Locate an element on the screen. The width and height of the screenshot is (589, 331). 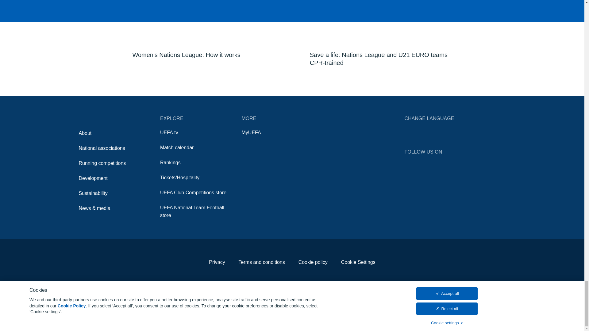
Save a life: Nations League and U21 EURO teams CPR-trained is located at coordinates (380, 36).